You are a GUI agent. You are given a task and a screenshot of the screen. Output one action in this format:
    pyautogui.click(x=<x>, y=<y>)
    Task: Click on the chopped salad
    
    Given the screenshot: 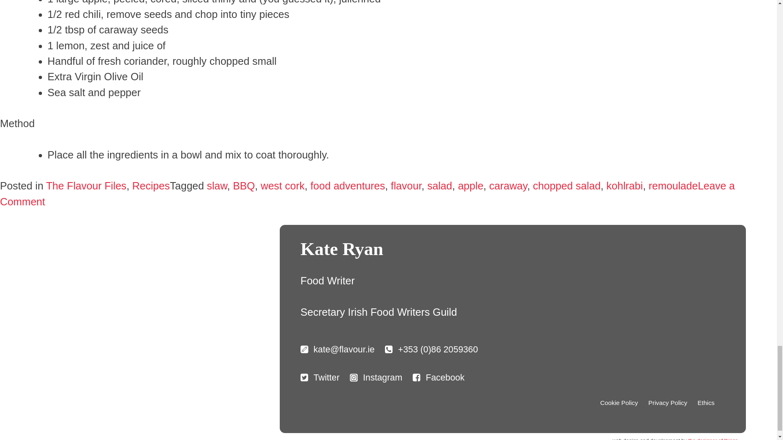 What is the action you would take?
    pyautogui.click(x=567, y=185)
    